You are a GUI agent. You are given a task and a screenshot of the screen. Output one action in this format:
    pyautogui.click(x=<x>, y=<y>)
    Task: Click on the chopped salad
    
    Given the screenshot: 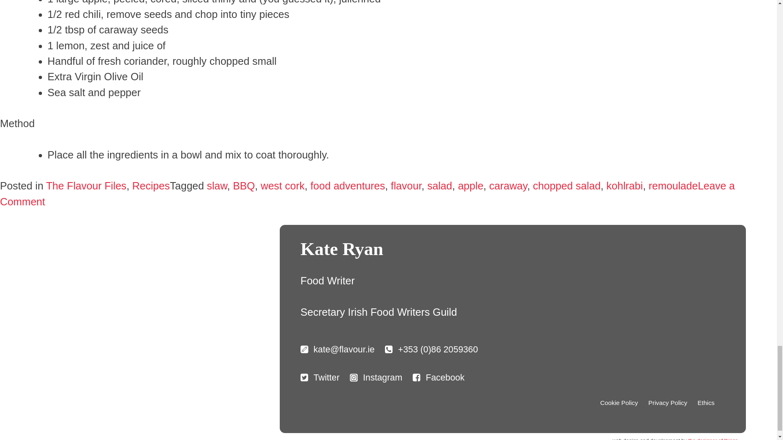 What is the action you would take?
    pyautogui.click(x=567, y=185)
    